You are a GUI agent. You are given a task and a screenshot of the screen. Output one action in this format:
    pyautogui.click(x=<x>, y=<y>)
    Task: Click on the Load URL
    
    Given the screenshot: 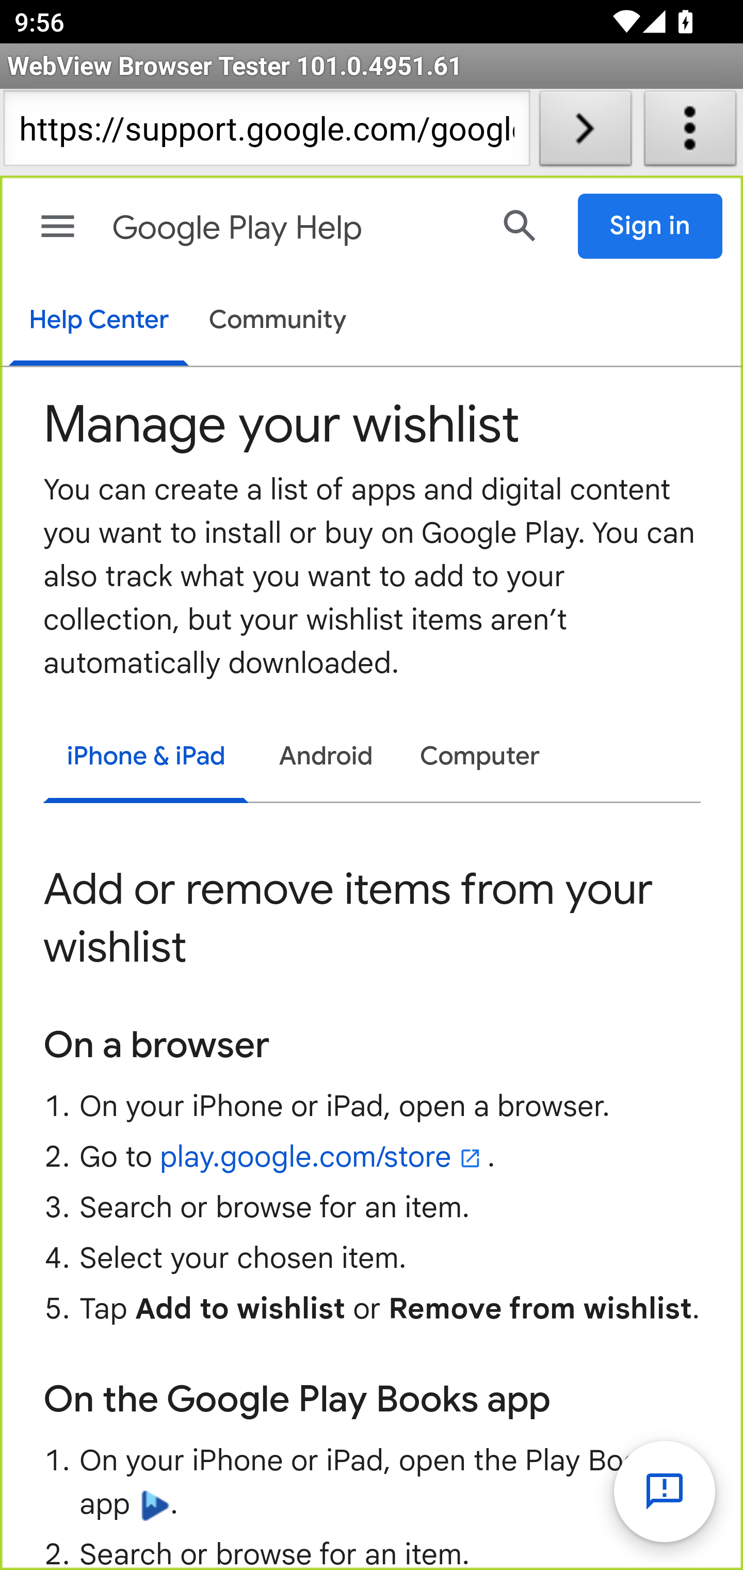 What is the action you would take?
    pyautogui.click(x=585, y=132)
    